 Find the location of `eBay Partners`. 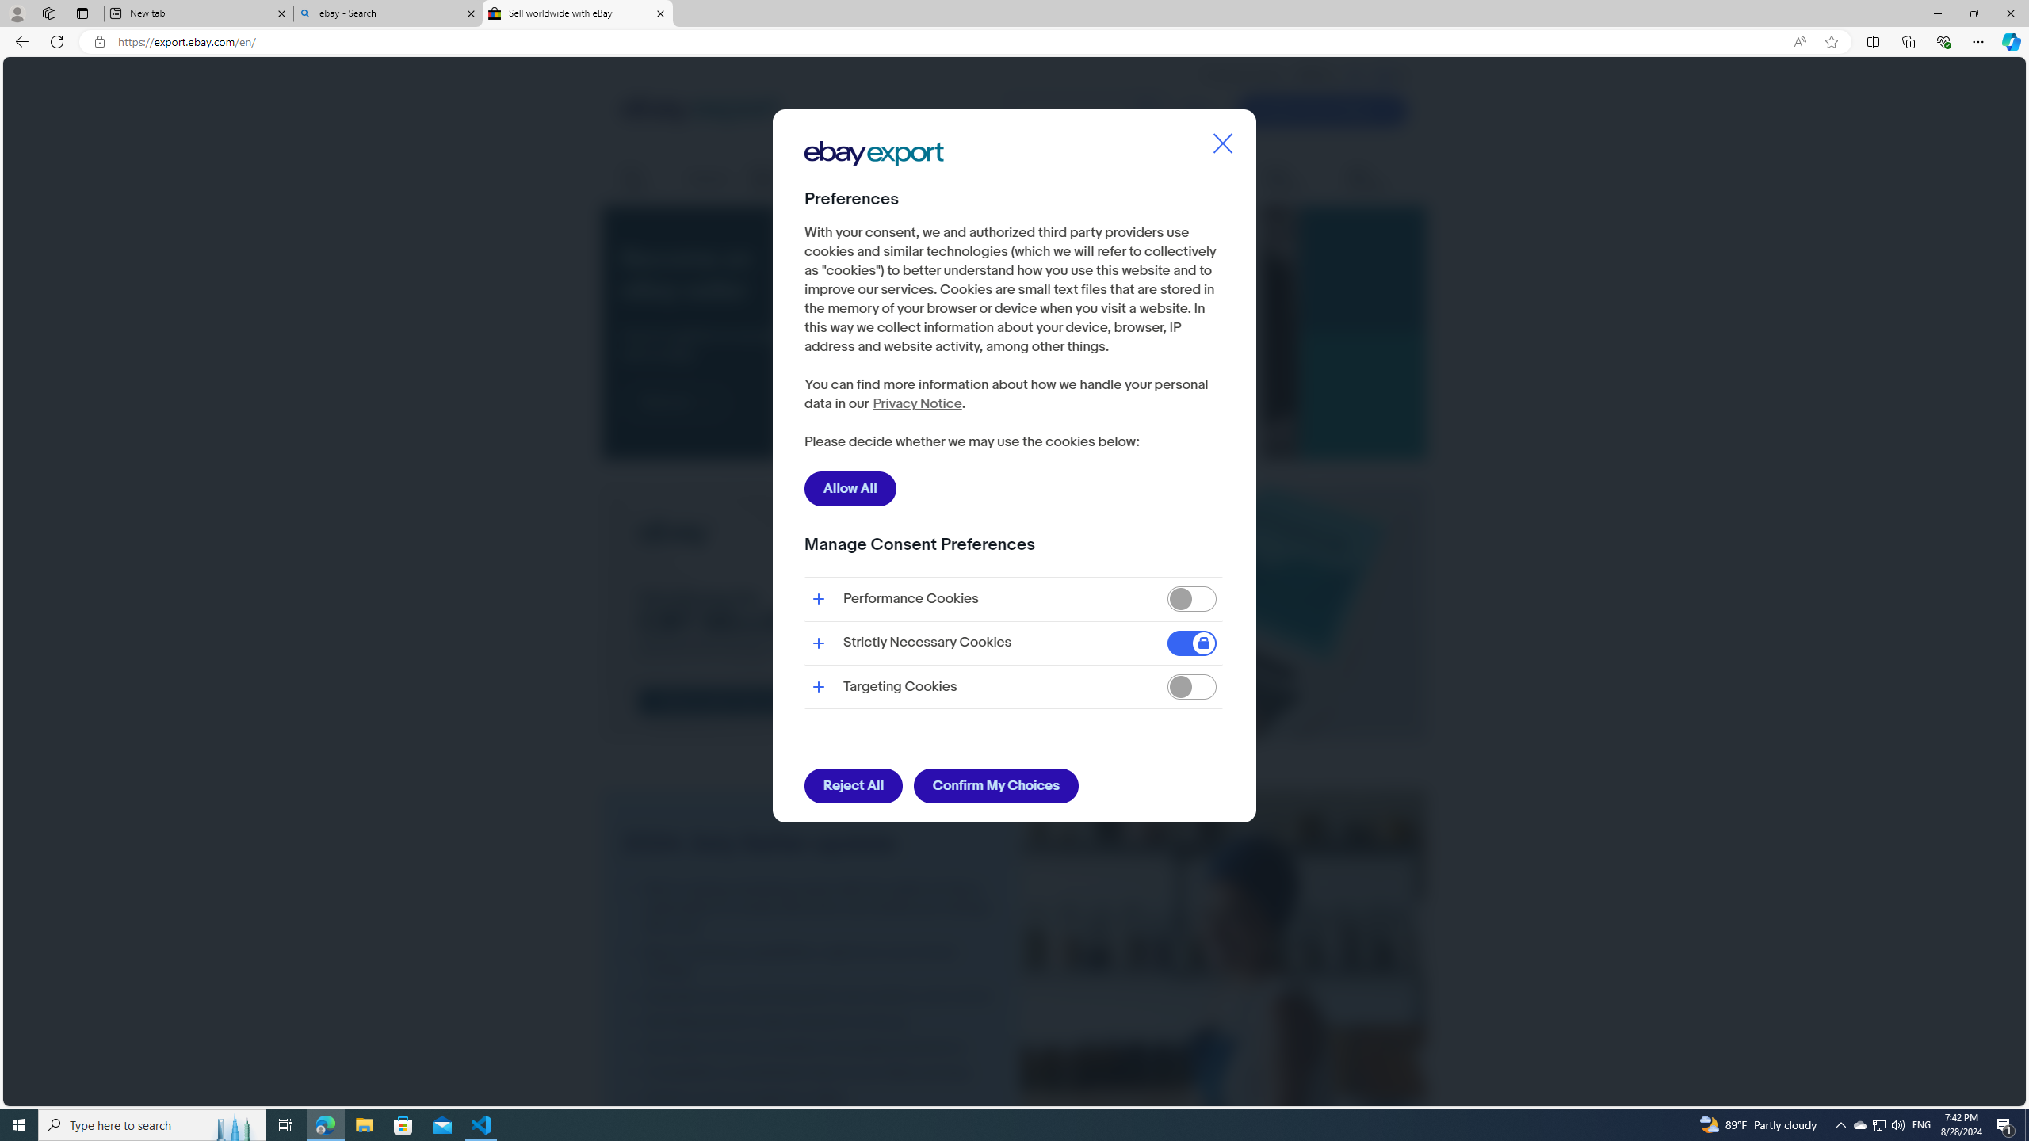

eBay Partners is located at coordinates (1378, 179).